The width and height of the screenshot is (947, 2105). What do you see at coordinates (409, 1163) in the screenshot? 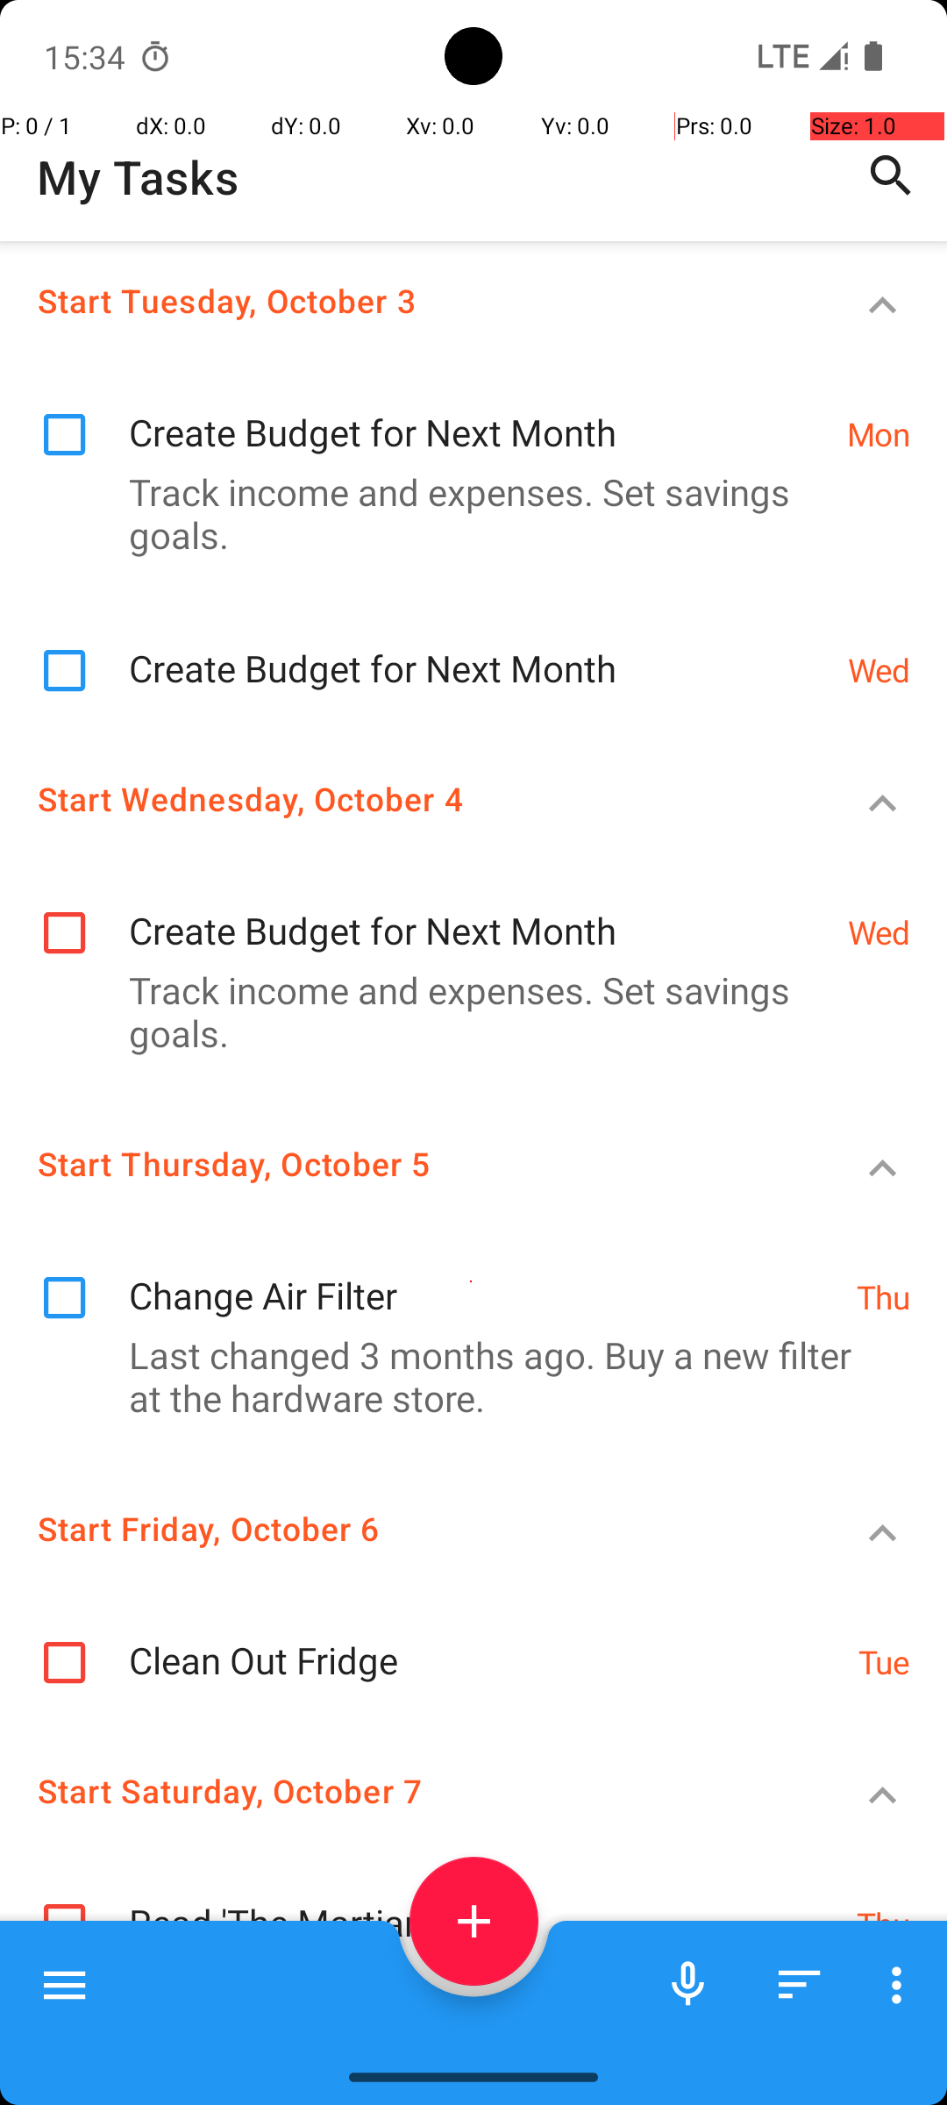
I see `Start Thursday, October 5` at bounding box center [409, 1163].